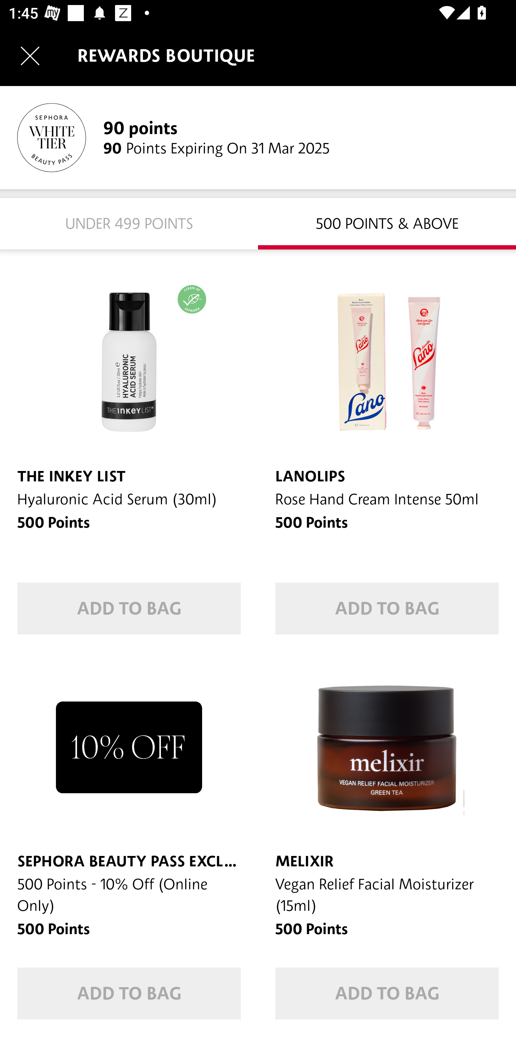 Image resolution: width=516 pixels, height=1061 pixels. Describe the element at coordinates (129, 609) in the screenshot. I see `ADD TO BAG` at that location.